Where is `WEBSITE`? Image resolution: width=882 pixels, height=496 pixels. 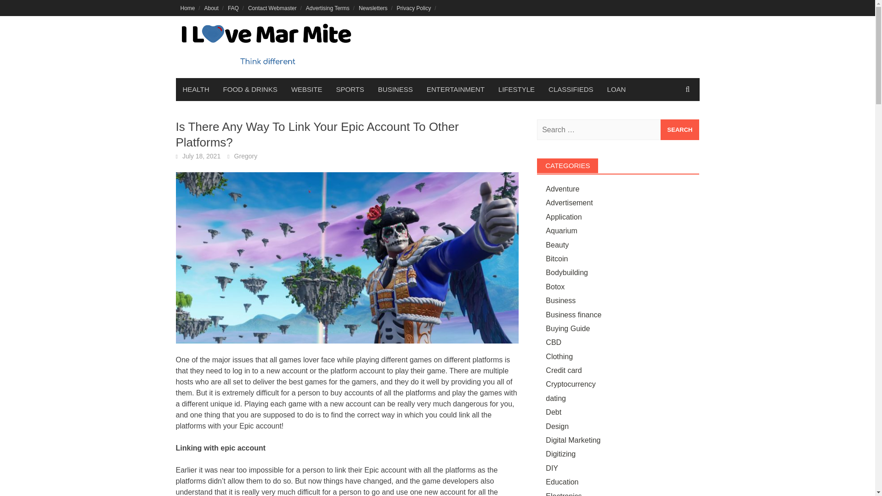 WEBSITE is located at coordinates (306, 89).